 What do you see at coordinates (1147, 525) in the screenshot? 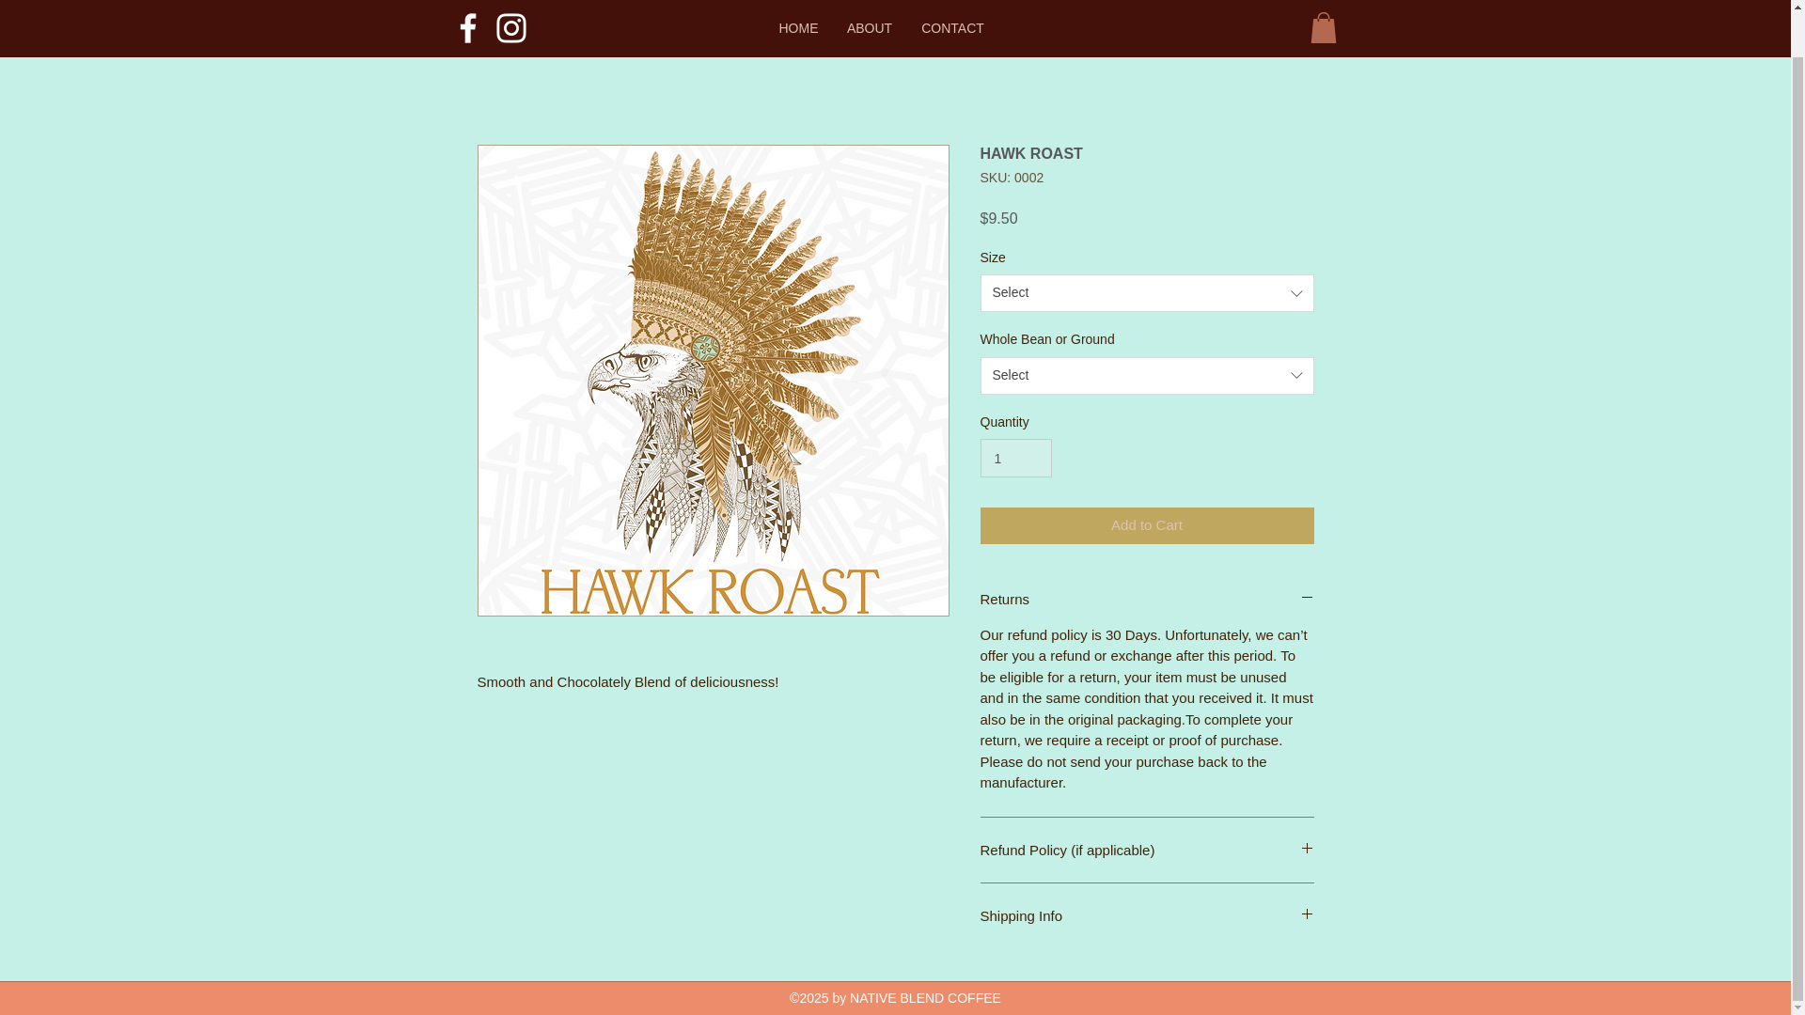
I see `Add to Cart` at bounding box center [1147, 525].